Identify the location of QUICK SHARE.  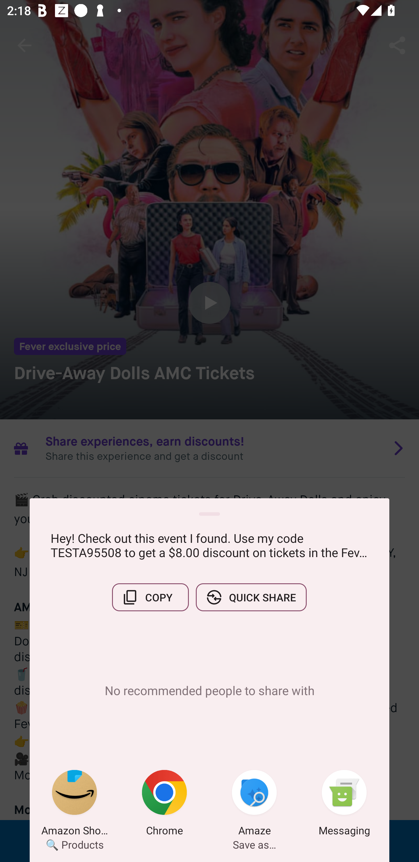
(251, 597).